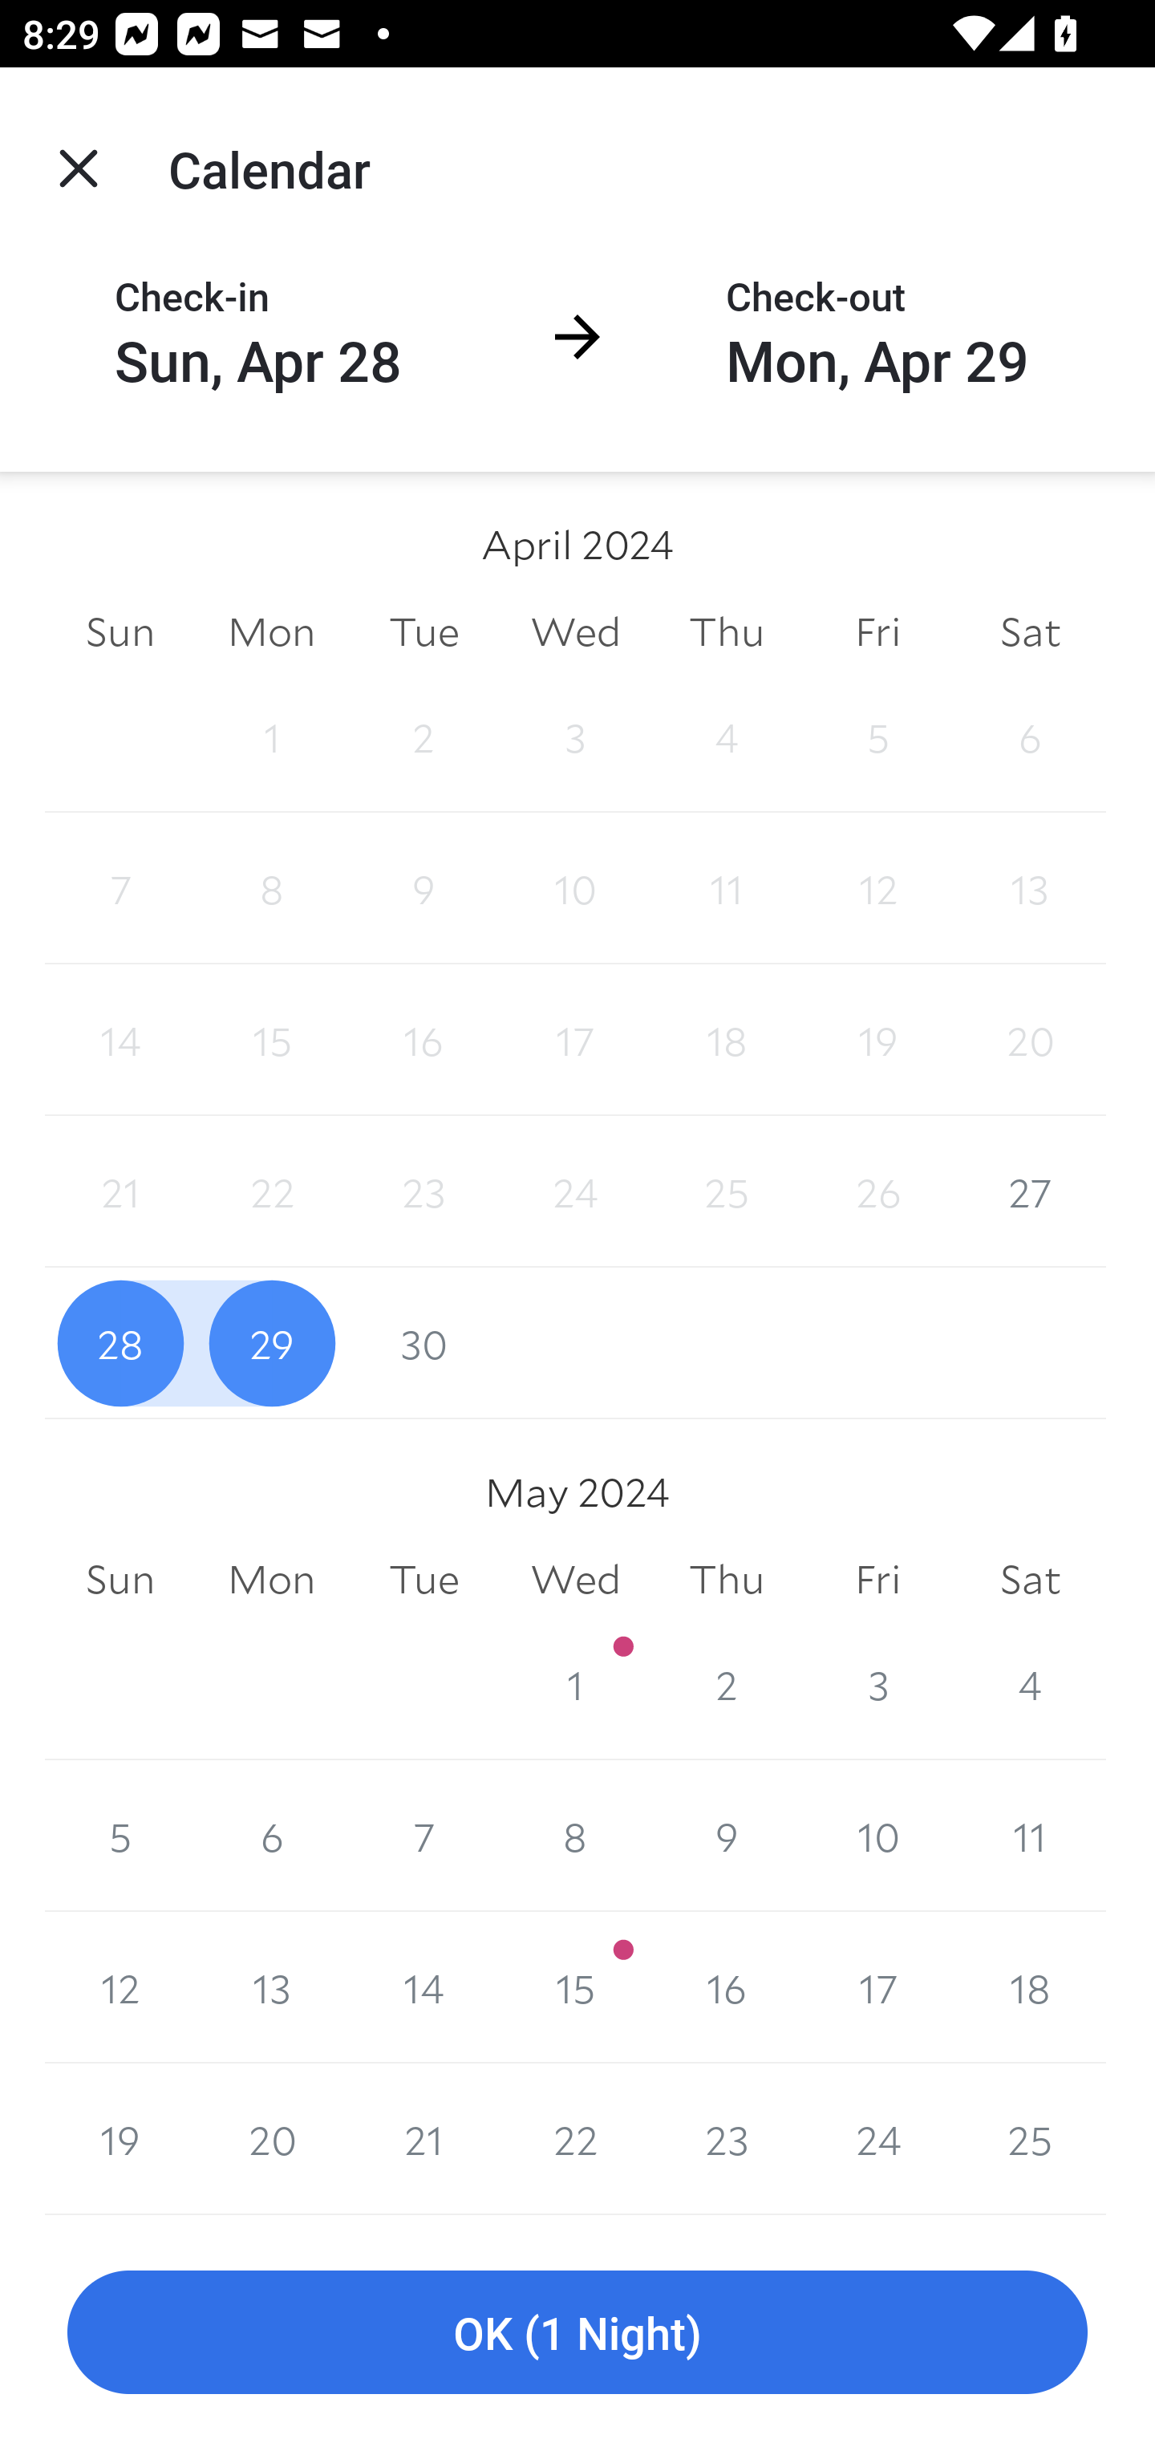 The height and width of the screenshot is (2439, 1155). I want to click on 14 14 May 2024, so click(423, 1987).